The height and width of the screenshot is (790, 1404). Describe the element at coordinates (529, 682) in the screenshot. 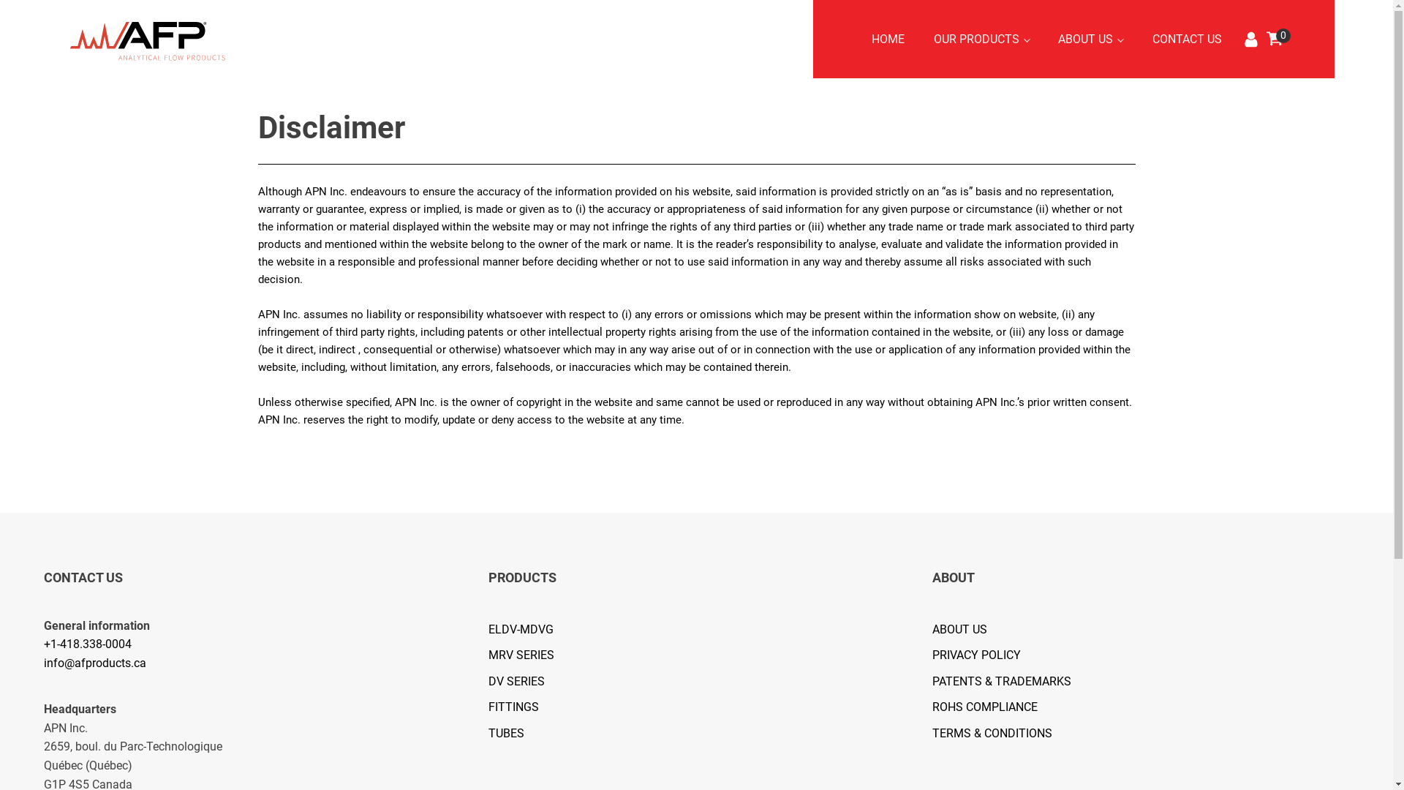

I see `DV SERIES` at that location.